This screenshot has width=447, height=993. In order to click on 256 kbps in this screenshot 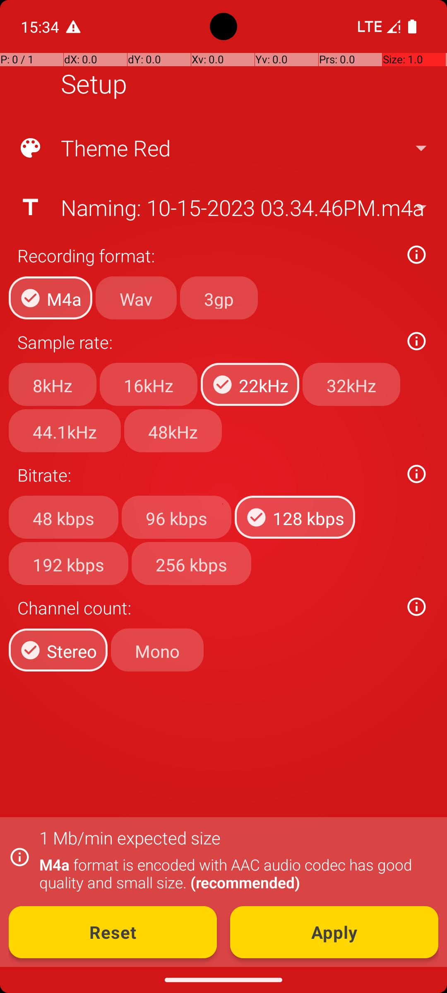, I will do `click(191, 563)`.